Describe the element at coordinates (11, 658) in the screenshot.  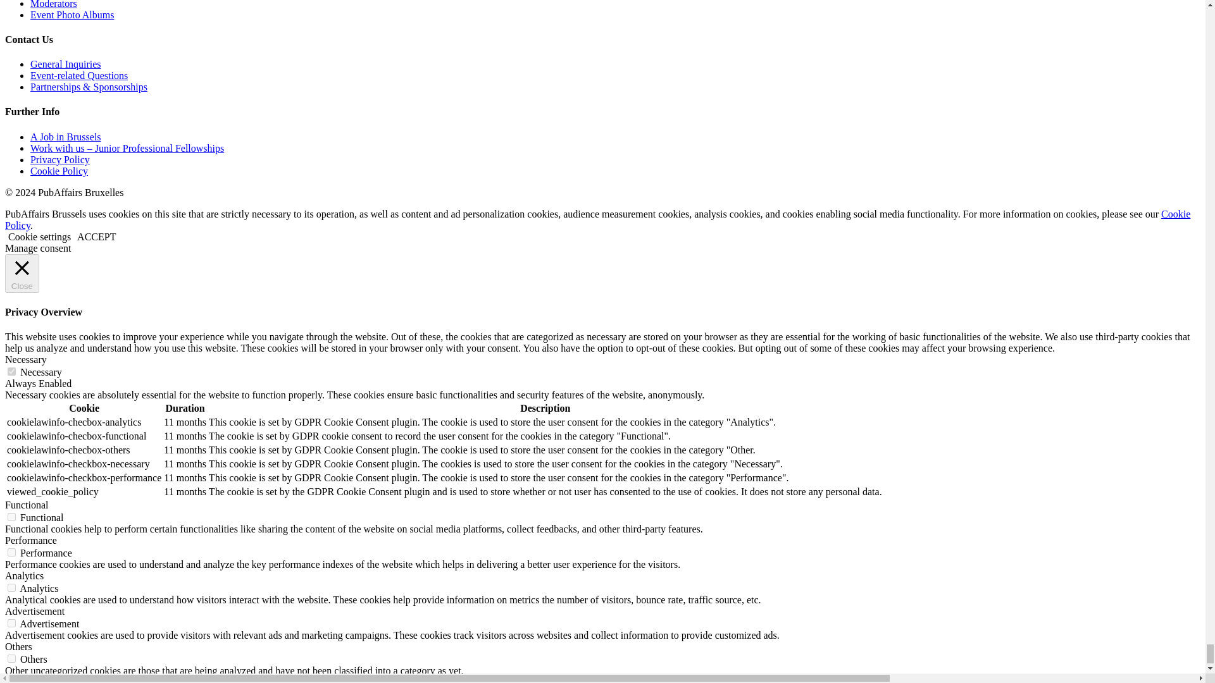
I see `on` at that location.